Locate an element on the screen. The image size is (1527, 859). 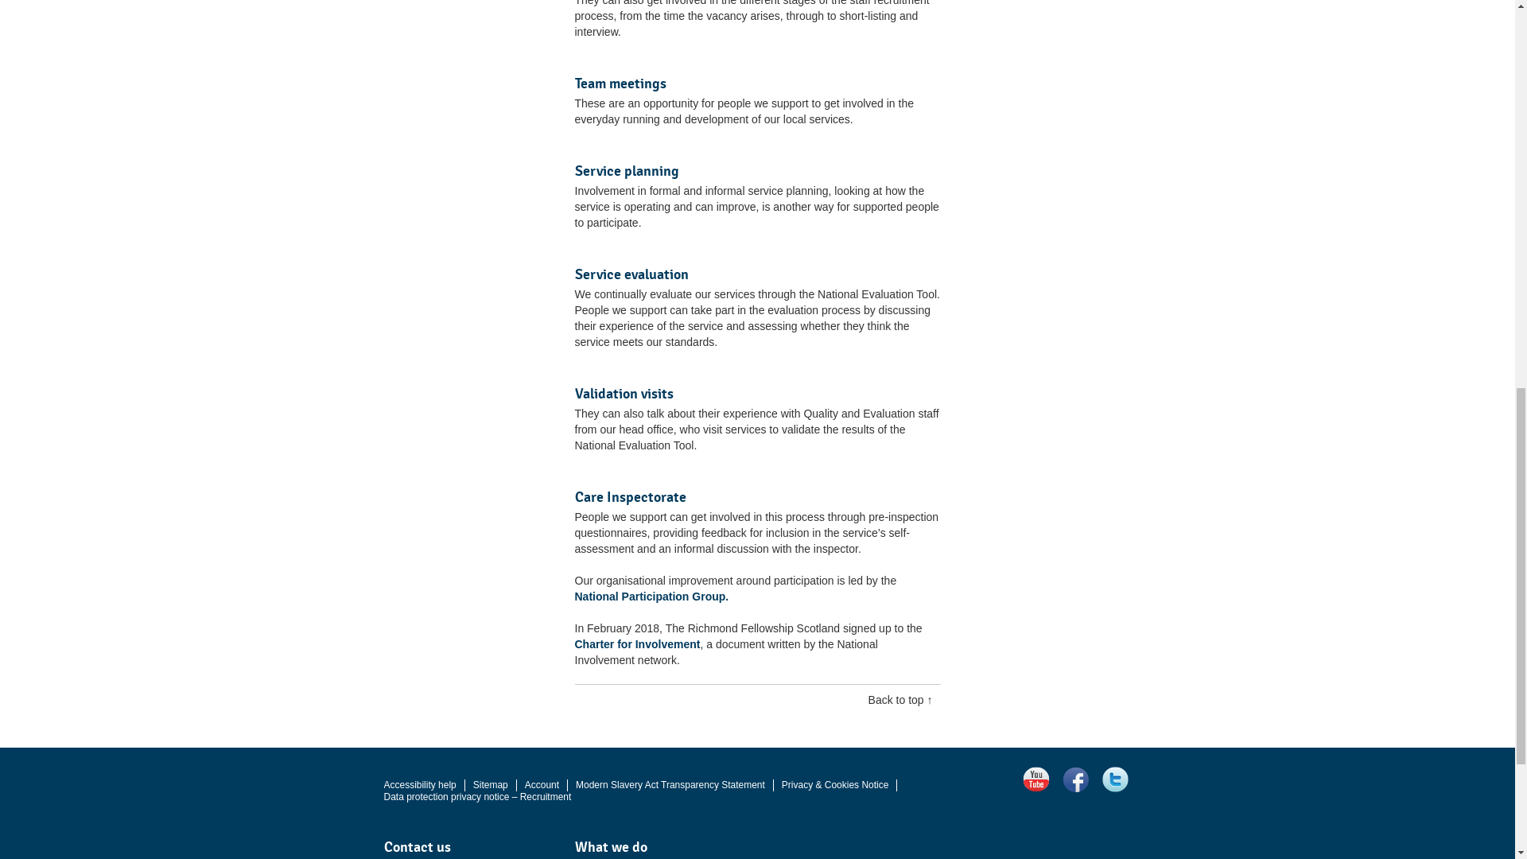
Facebook is located at coordinates (1075, 779).